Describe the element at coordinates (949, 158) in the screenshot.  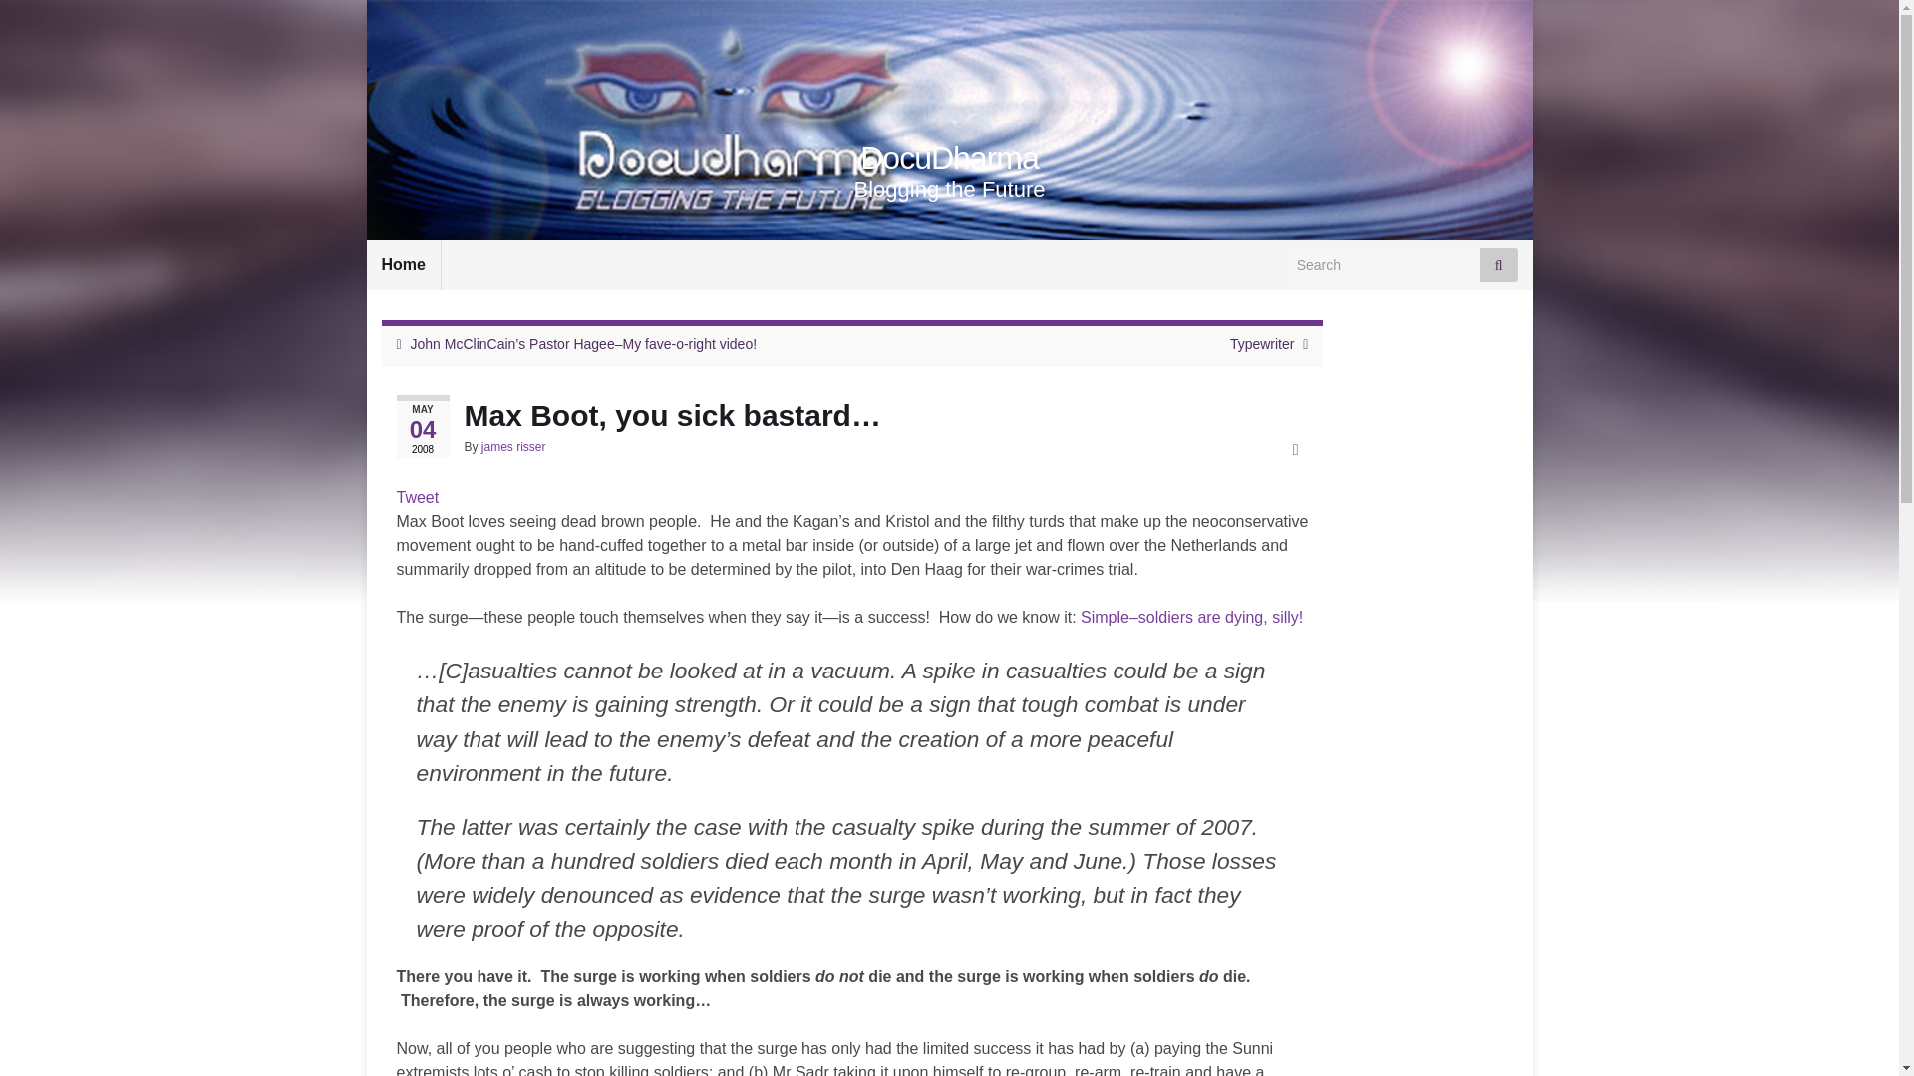
I see `Go back to the front page` at that location.